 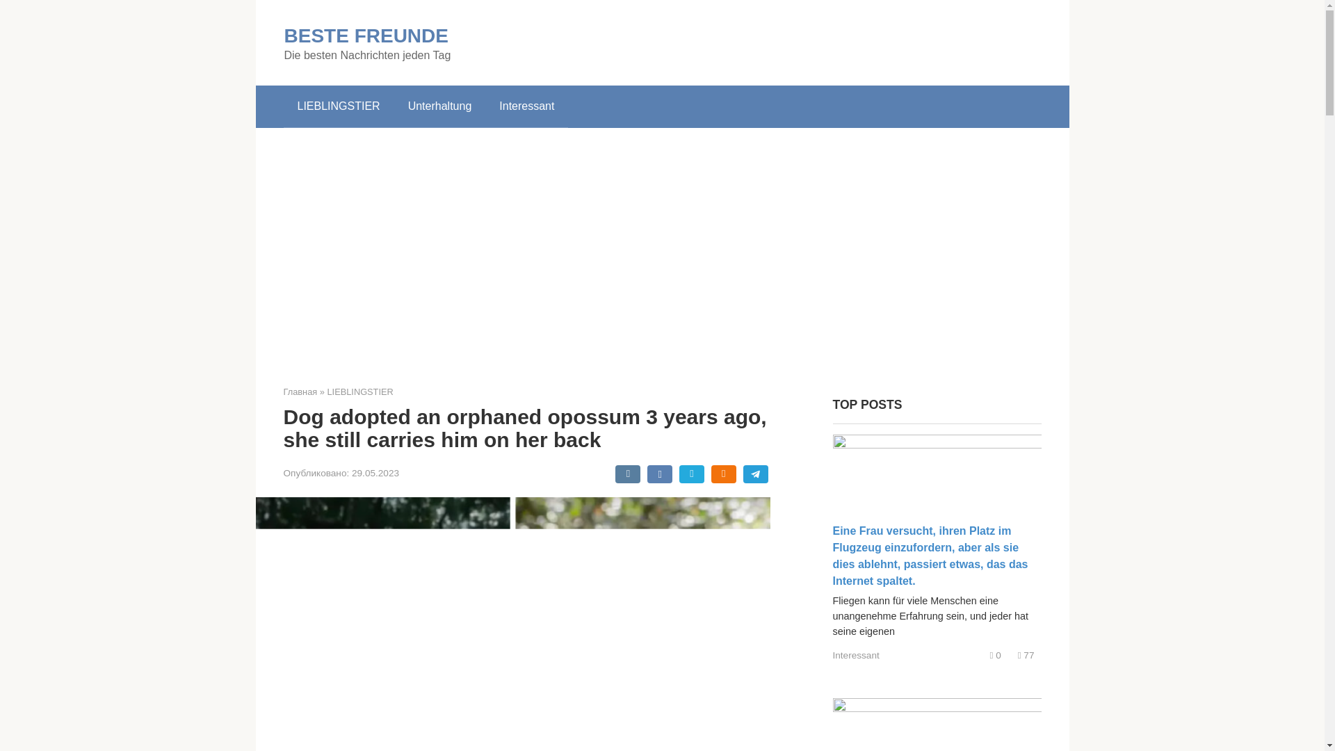 I want to click on Interessant, so click(x=857, y=655).